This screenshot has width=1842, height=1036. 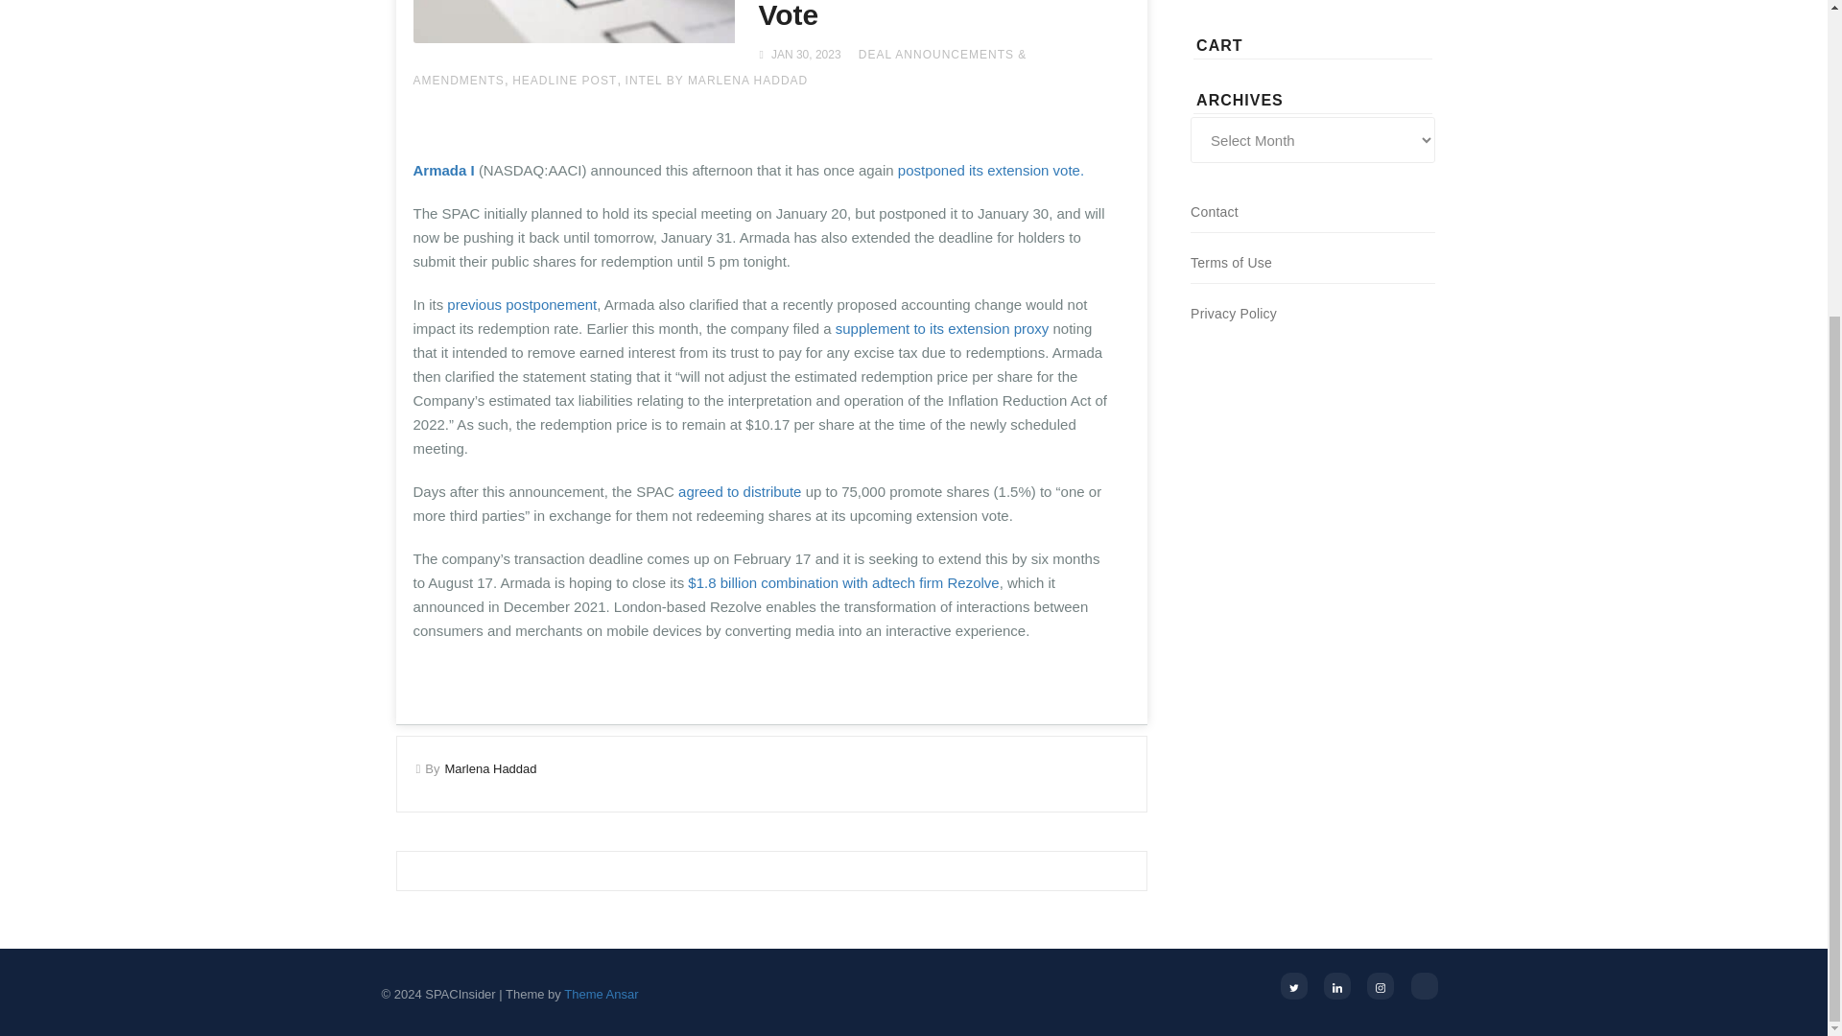 I want to click on Terms of Use, so click(x=1231, y=262).